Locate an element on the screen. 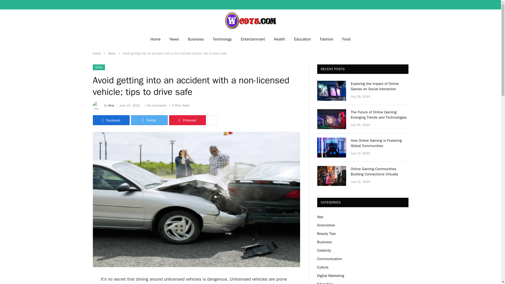 The width and height of the screenshot is (505, 284). NEWS is located at coordinates (99, 67).